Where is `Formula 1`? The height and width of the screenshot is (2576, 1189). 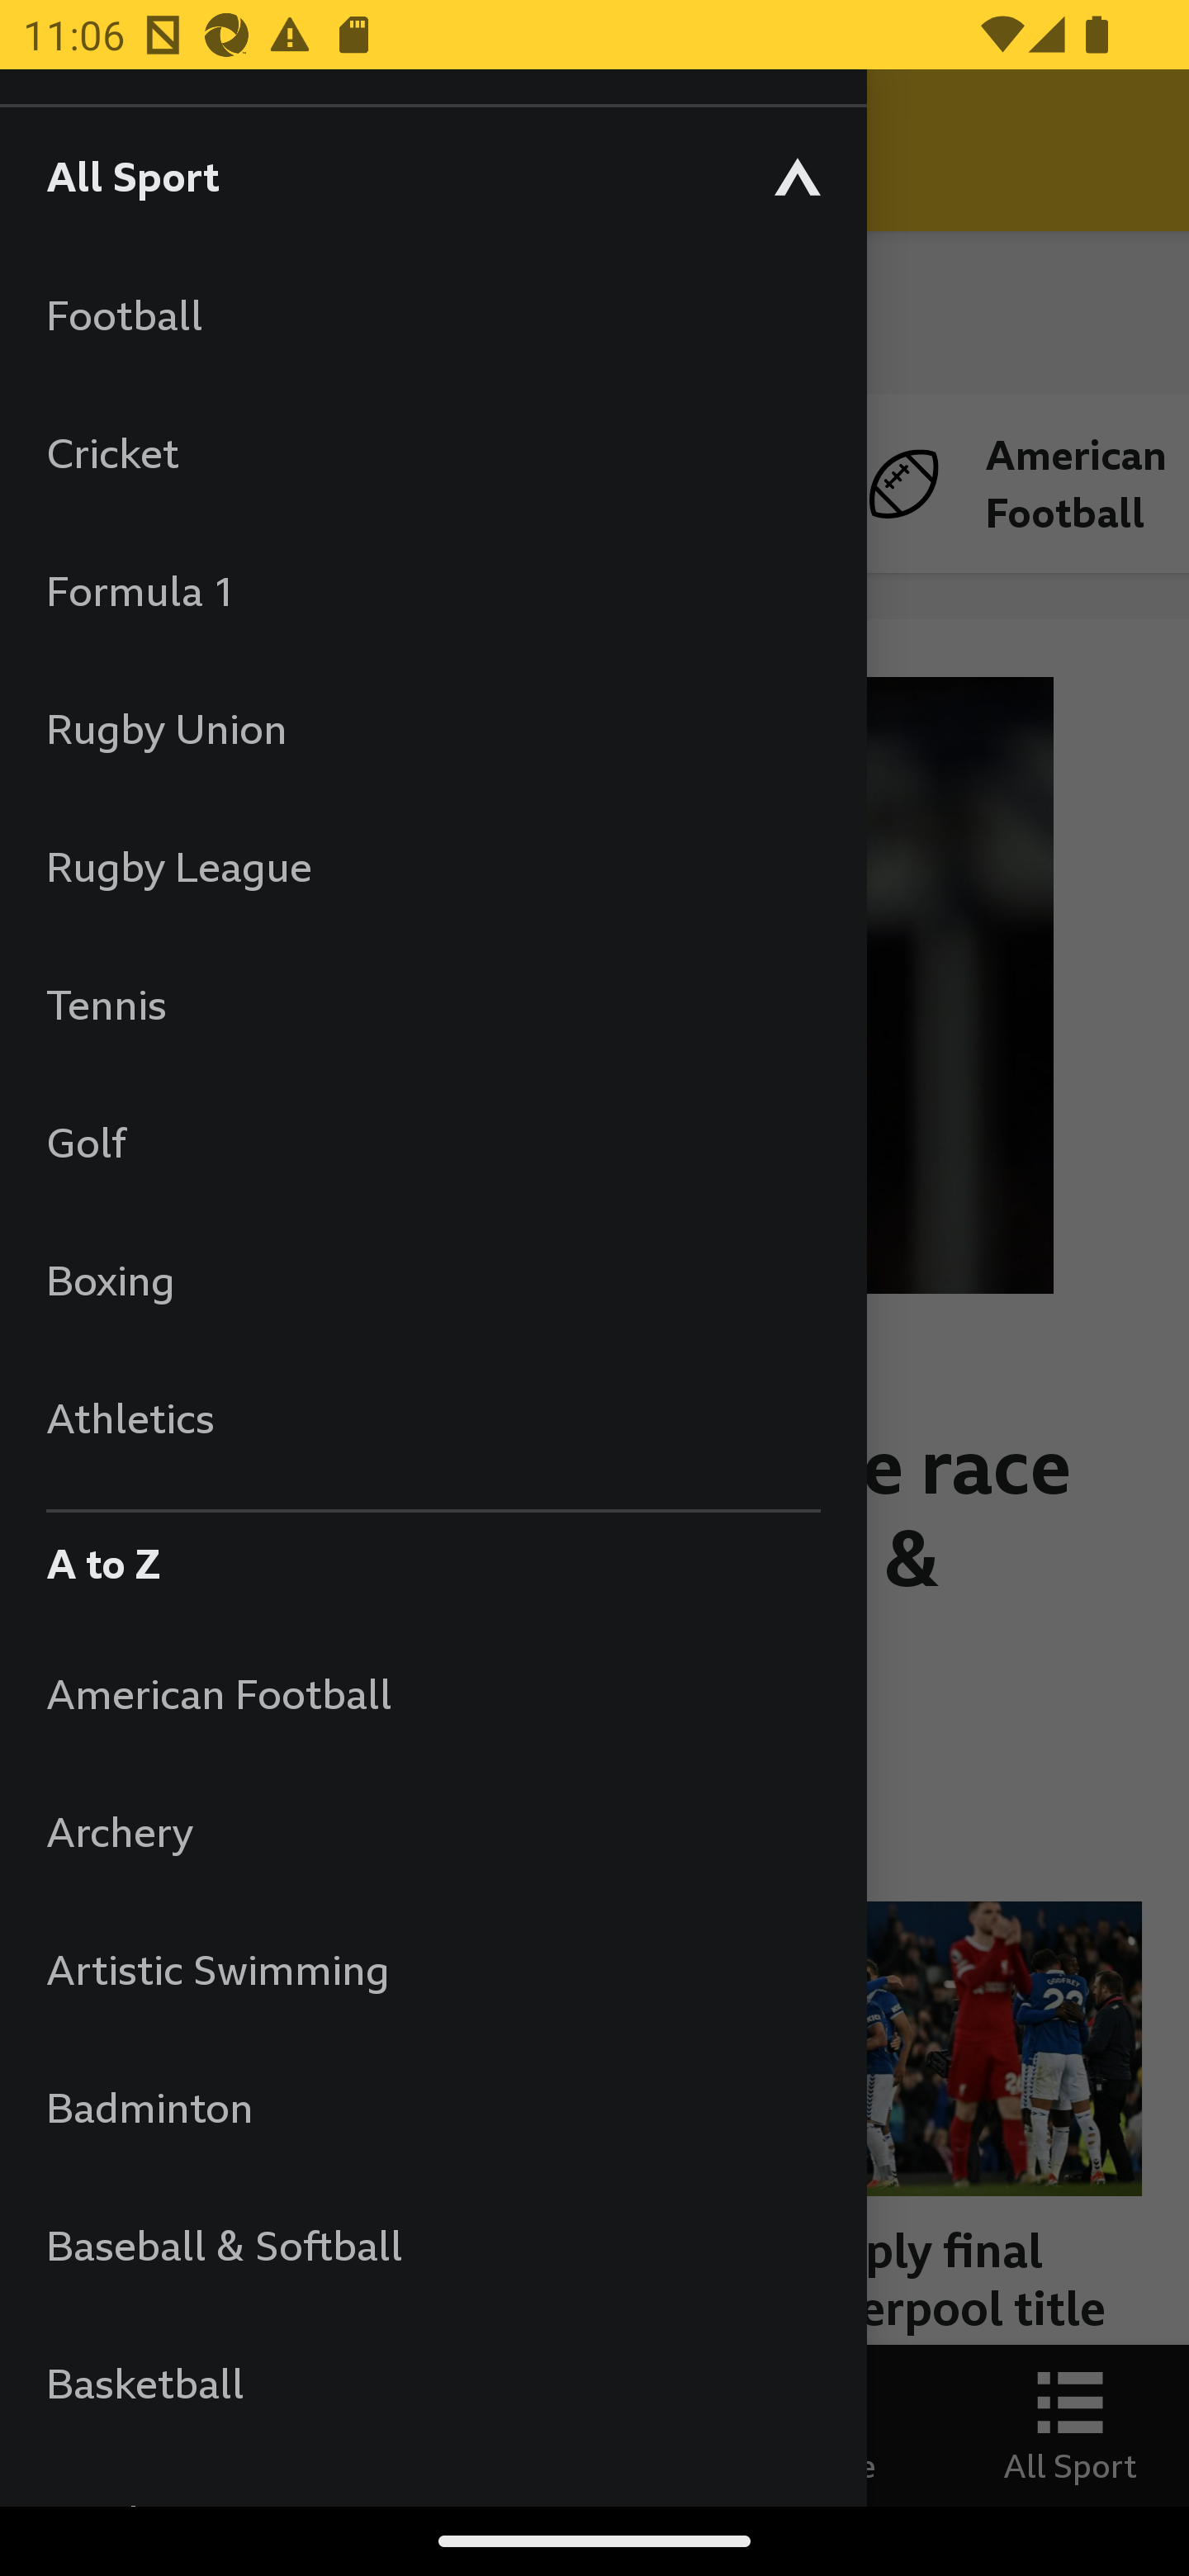 Formula 1 is located at coordinates (433, 590).